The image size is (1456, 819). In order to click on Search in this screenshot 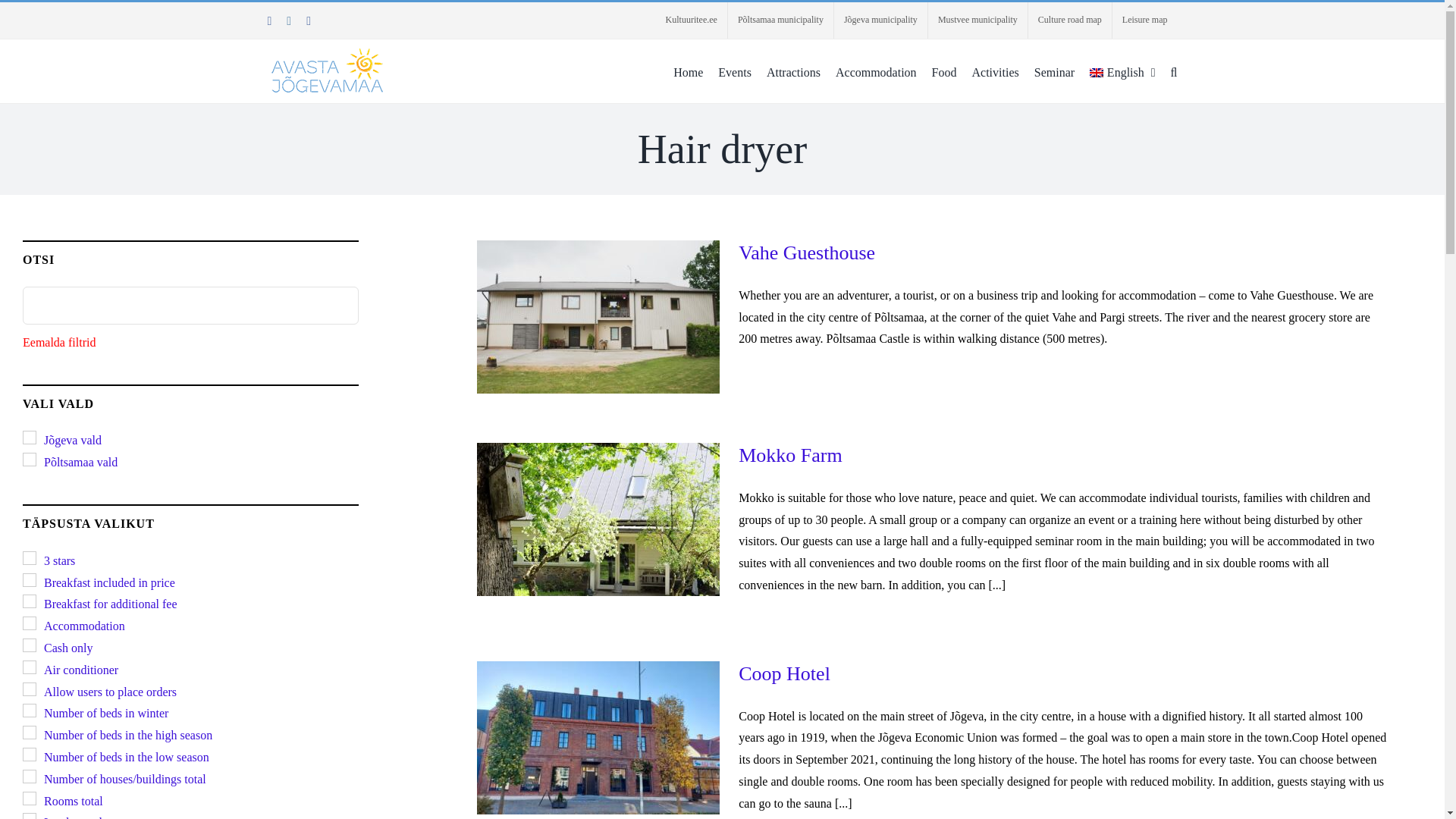, I will do `click(1174, 71)`.